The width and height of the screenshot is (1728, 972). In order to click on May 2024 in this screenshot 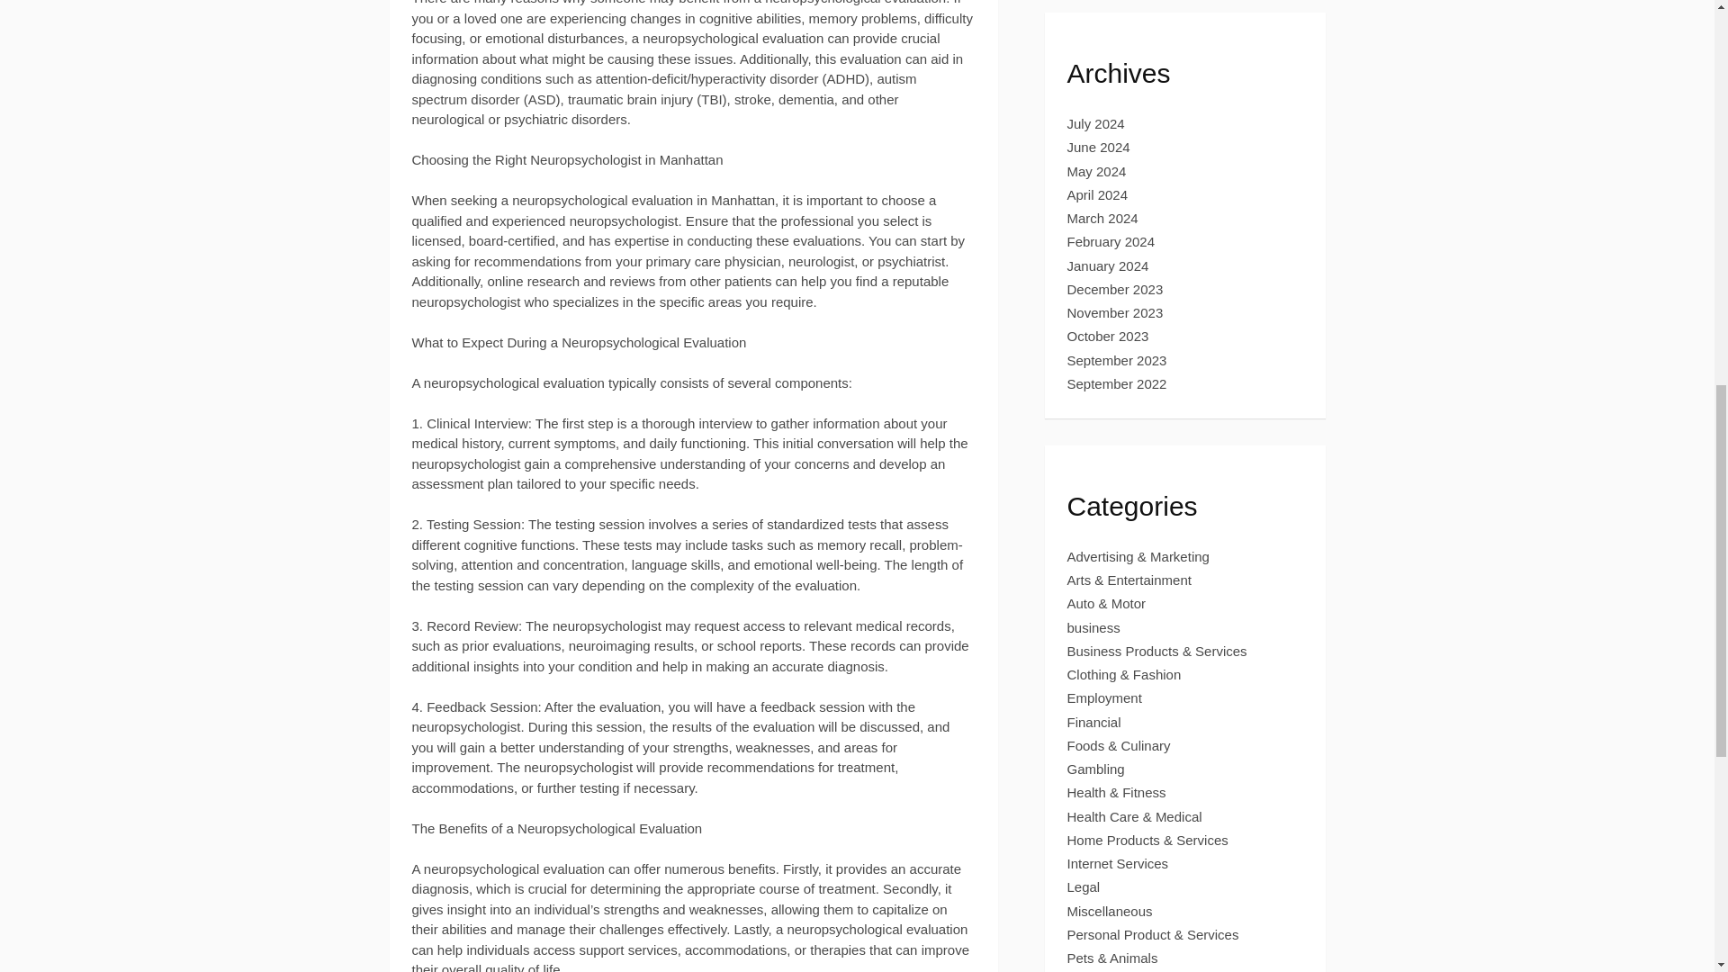, I will do `click(1096, 171)`.